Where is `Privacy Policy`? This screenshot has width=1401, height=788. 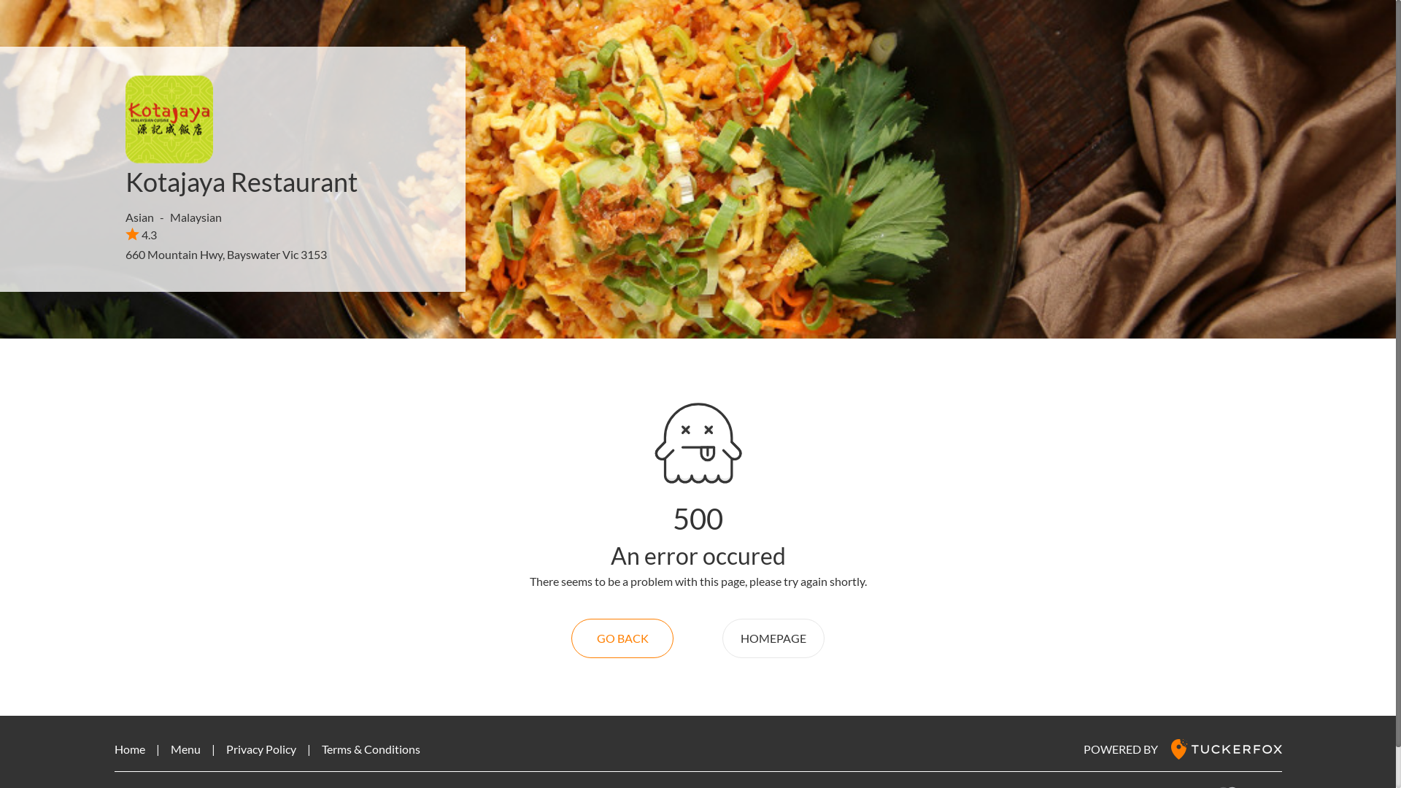 Privacy Policy is located at coordinates (261, 749).